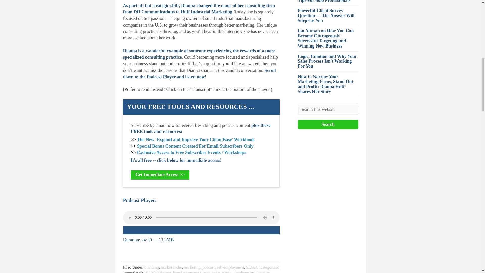  What do you see at coordinates (152, 267) in the screenshot?
I see `branding` at bounding box center [152, 267].